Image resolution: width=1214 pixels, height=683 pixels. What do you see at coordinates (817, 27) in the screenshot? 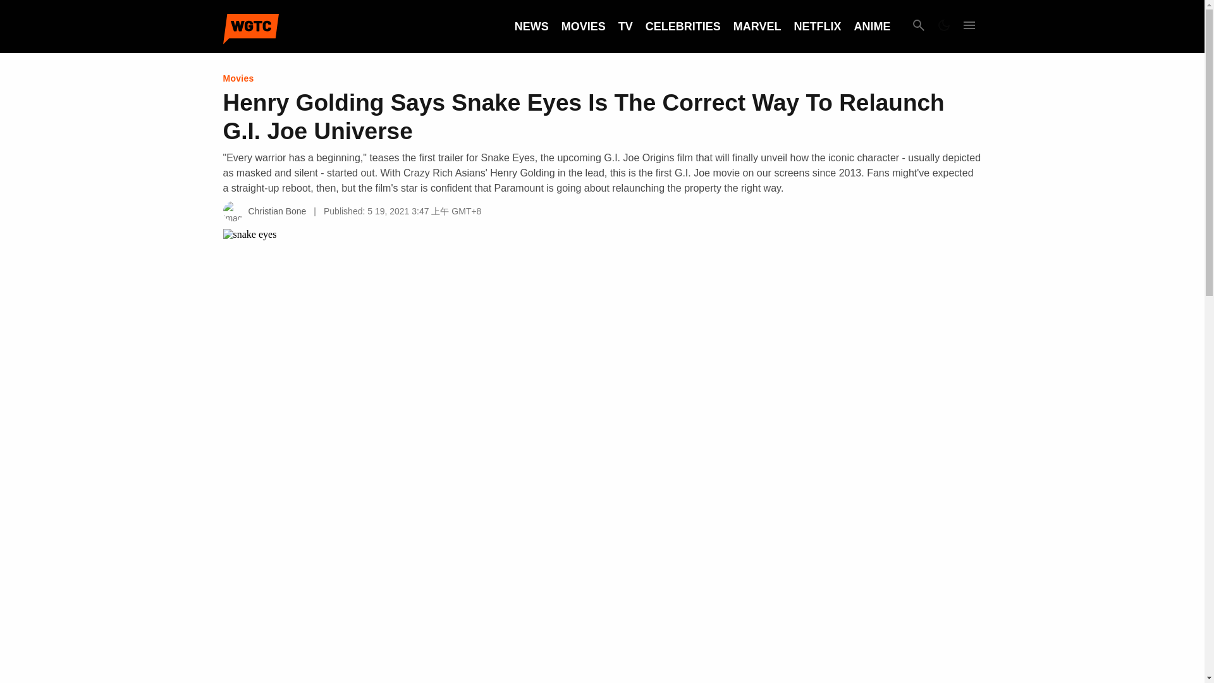
I see `NETFLIX` at bounding box center [817, 27].